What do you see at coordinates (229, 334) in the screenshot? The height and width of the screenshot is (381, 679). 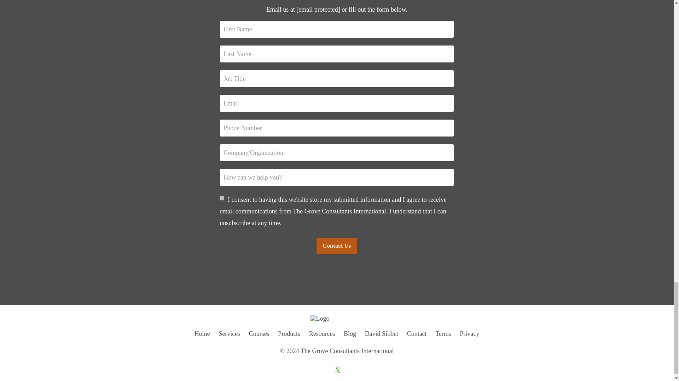 I see `Services` at bounding box center [229, 334].